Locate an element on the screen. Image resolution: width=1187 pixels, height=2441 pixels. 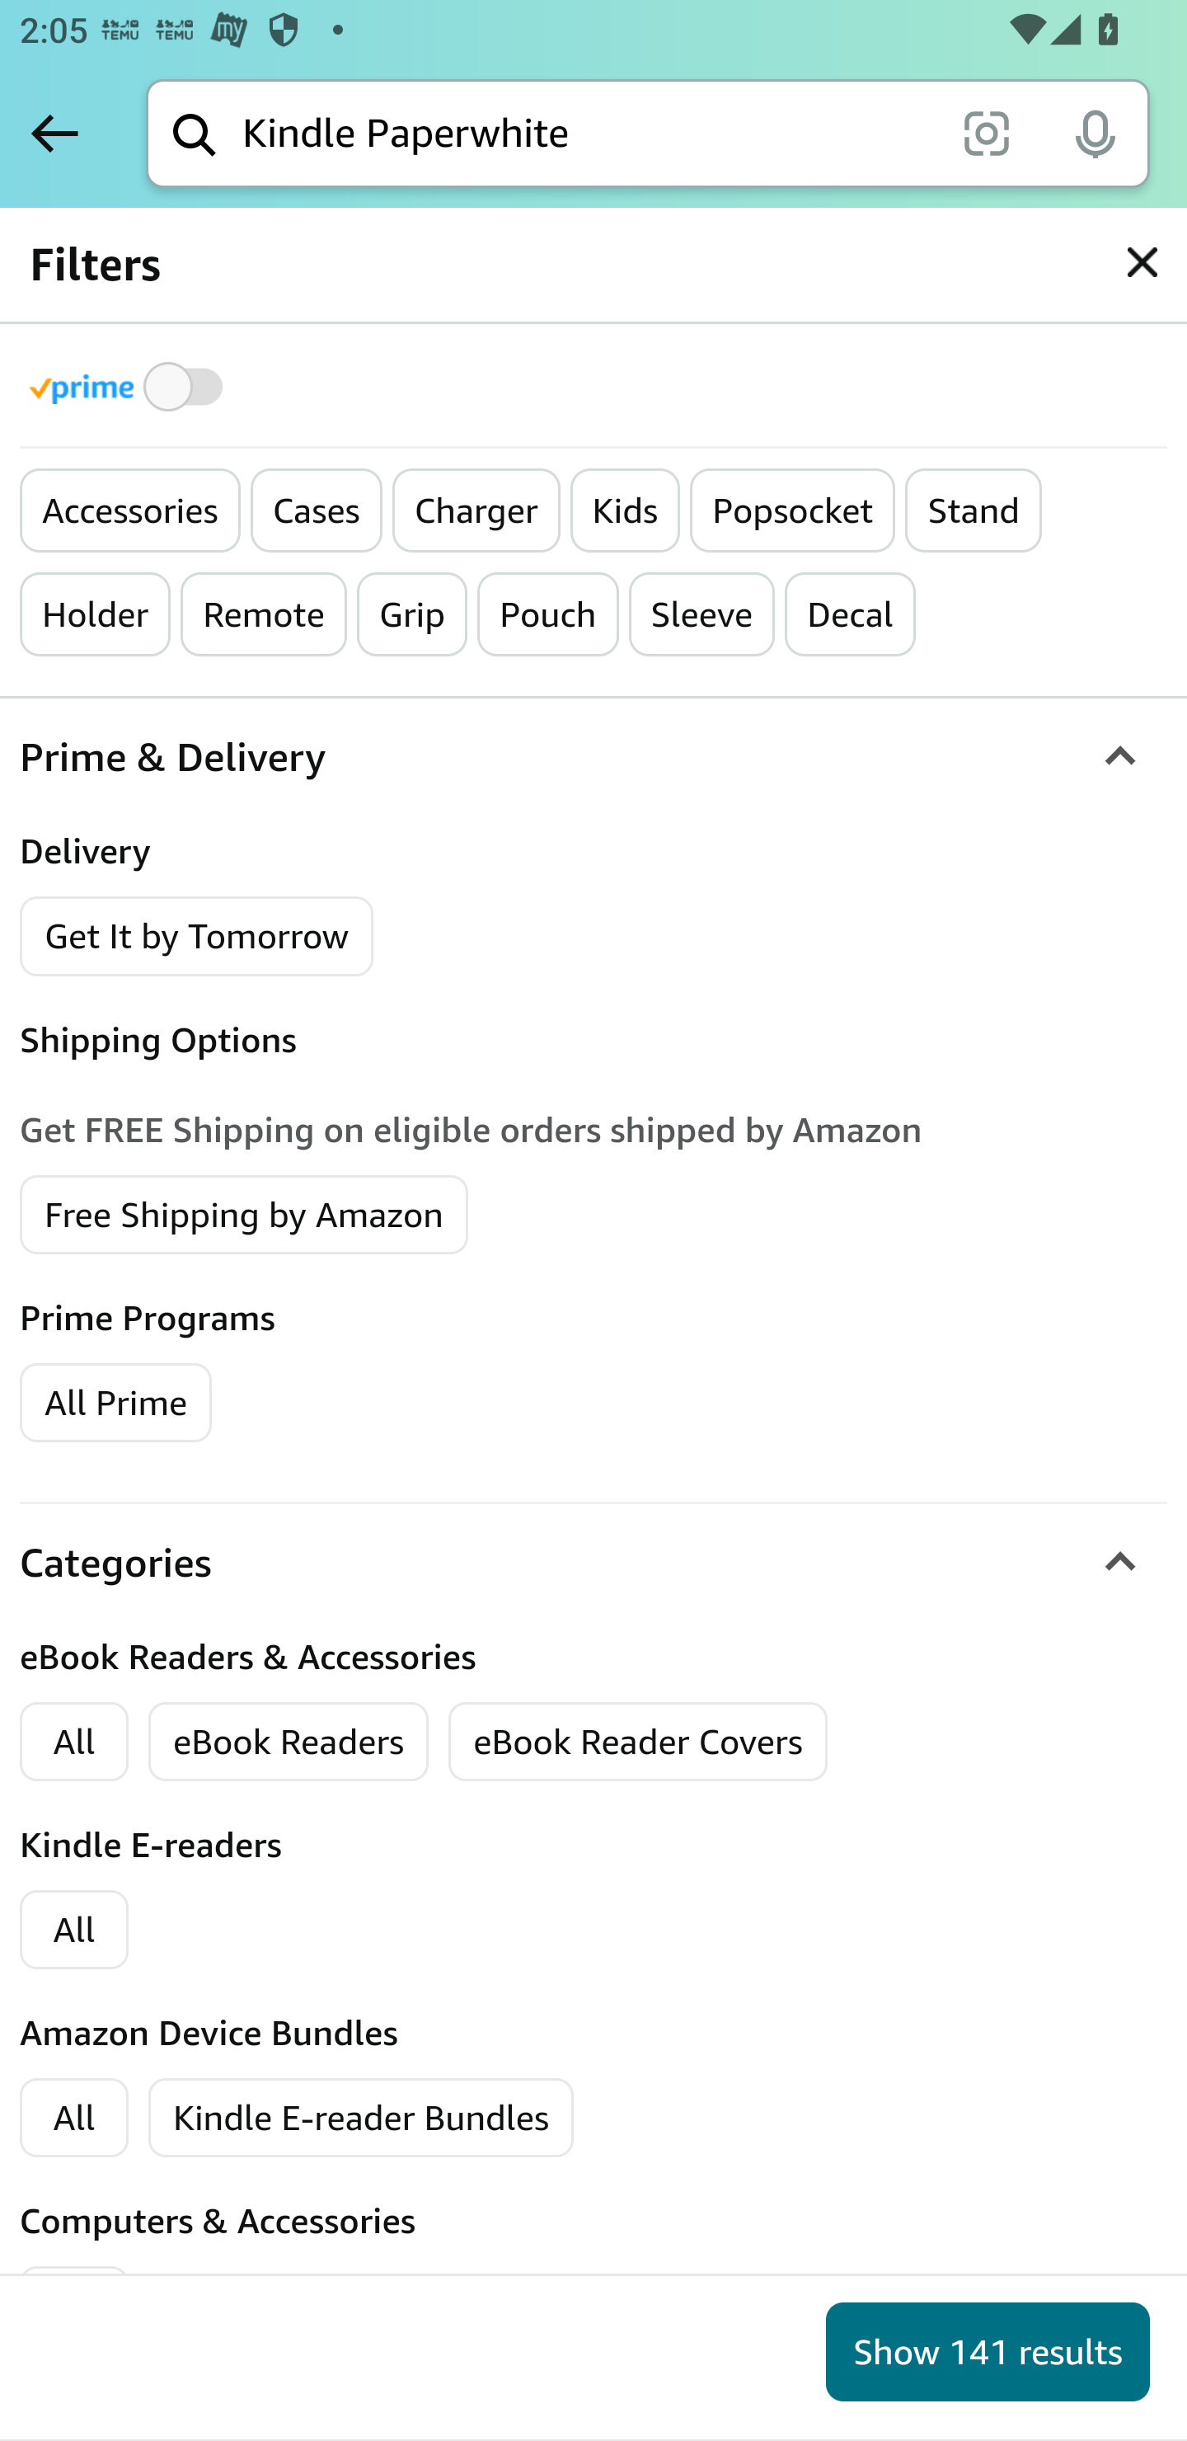
All is located at coordinates (74, 2118).